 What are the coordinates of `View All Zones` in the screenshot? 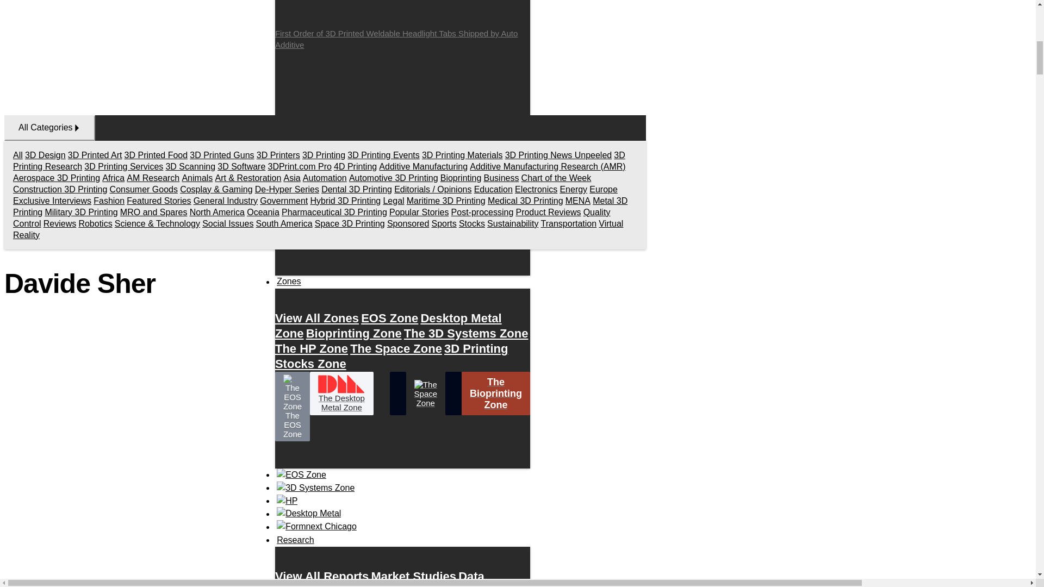 It's located at (317, 318).